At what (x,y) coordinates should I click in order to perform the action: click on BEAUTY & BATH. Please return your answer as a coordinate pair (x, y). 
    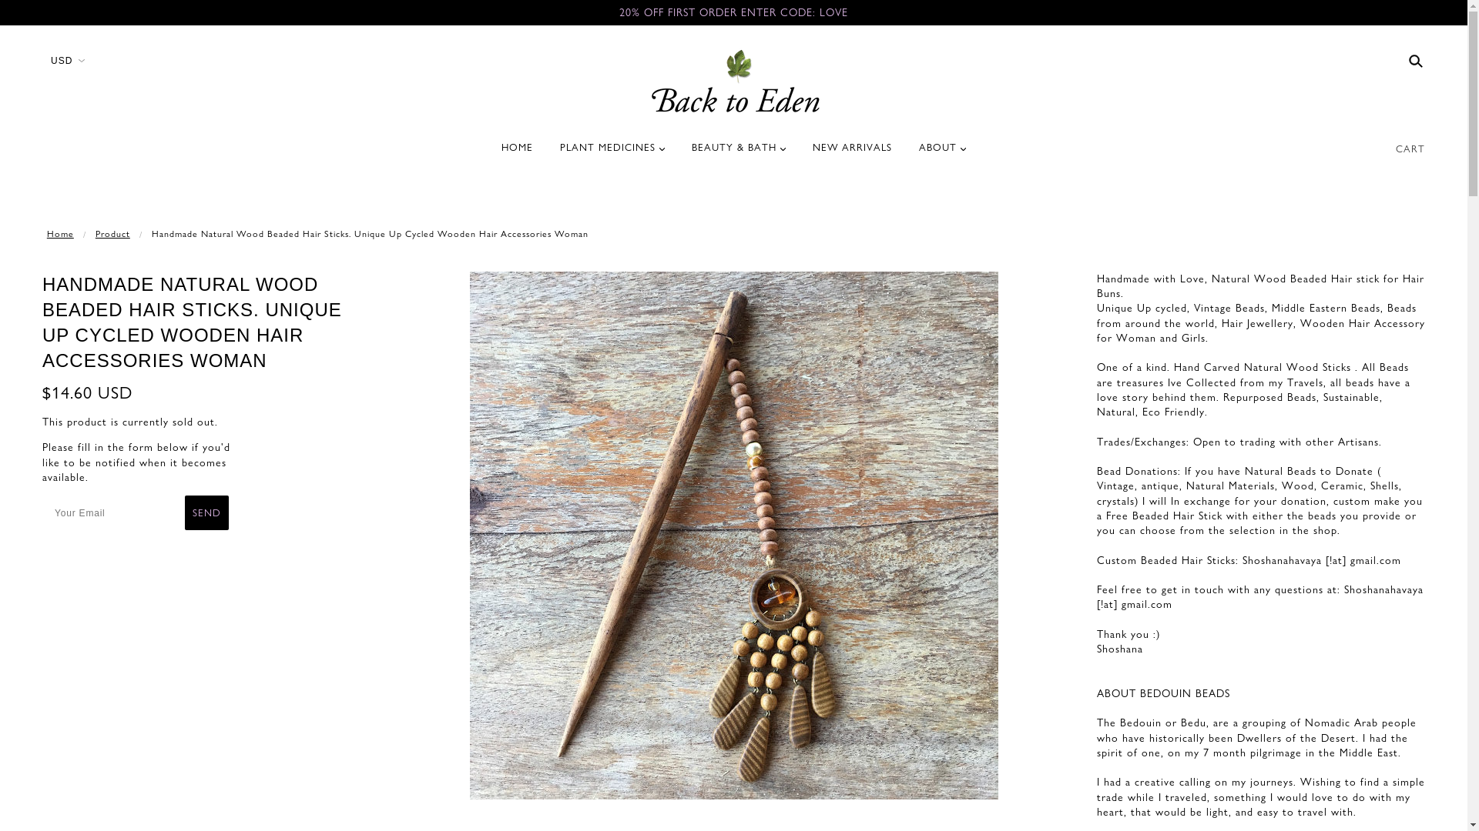
    Looking at the image, I should click on (739, 154).